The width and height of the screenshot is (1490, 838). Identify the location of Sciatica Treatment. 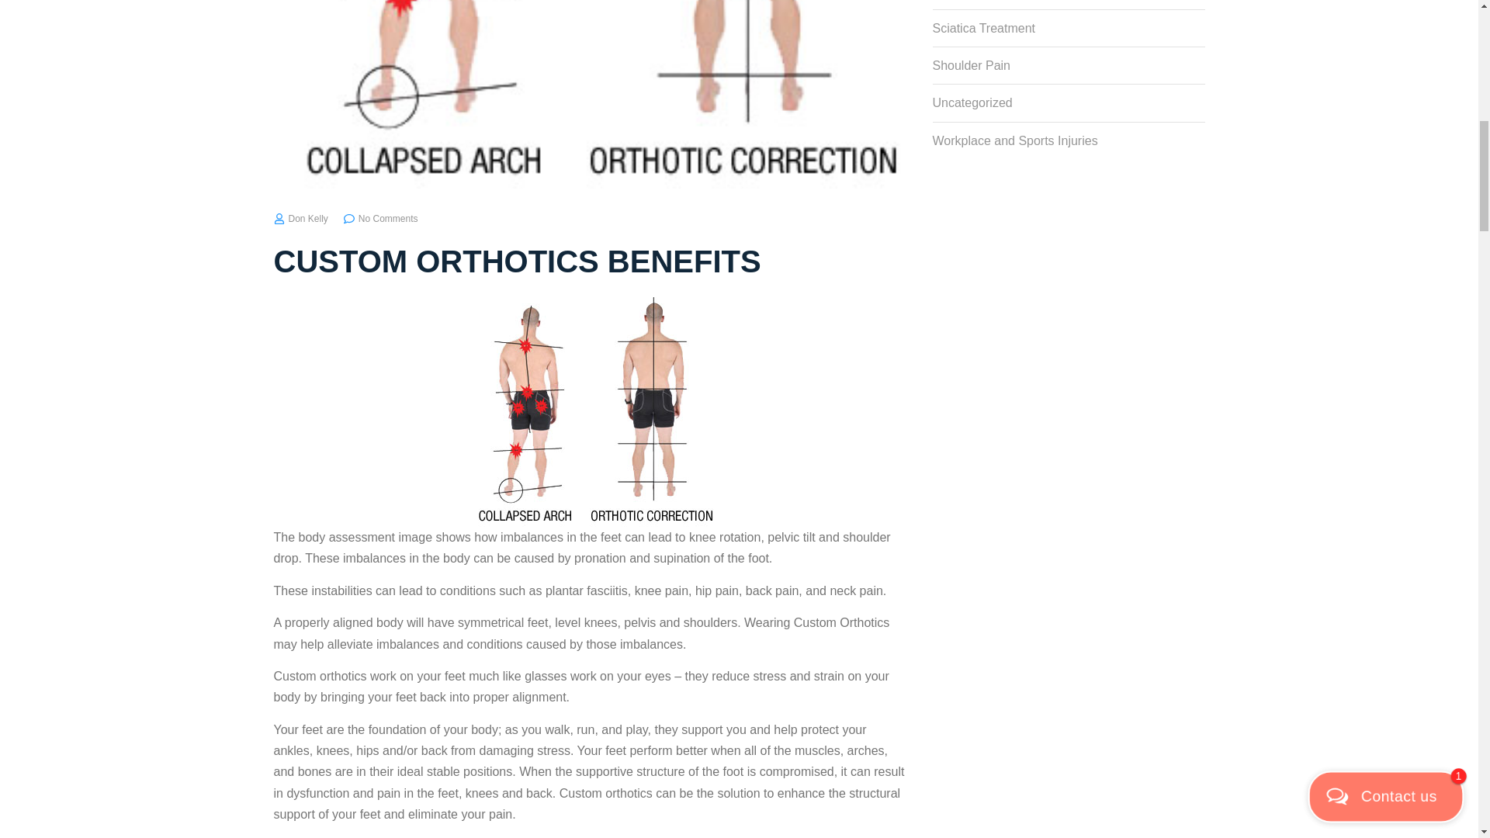
(1069, 23).